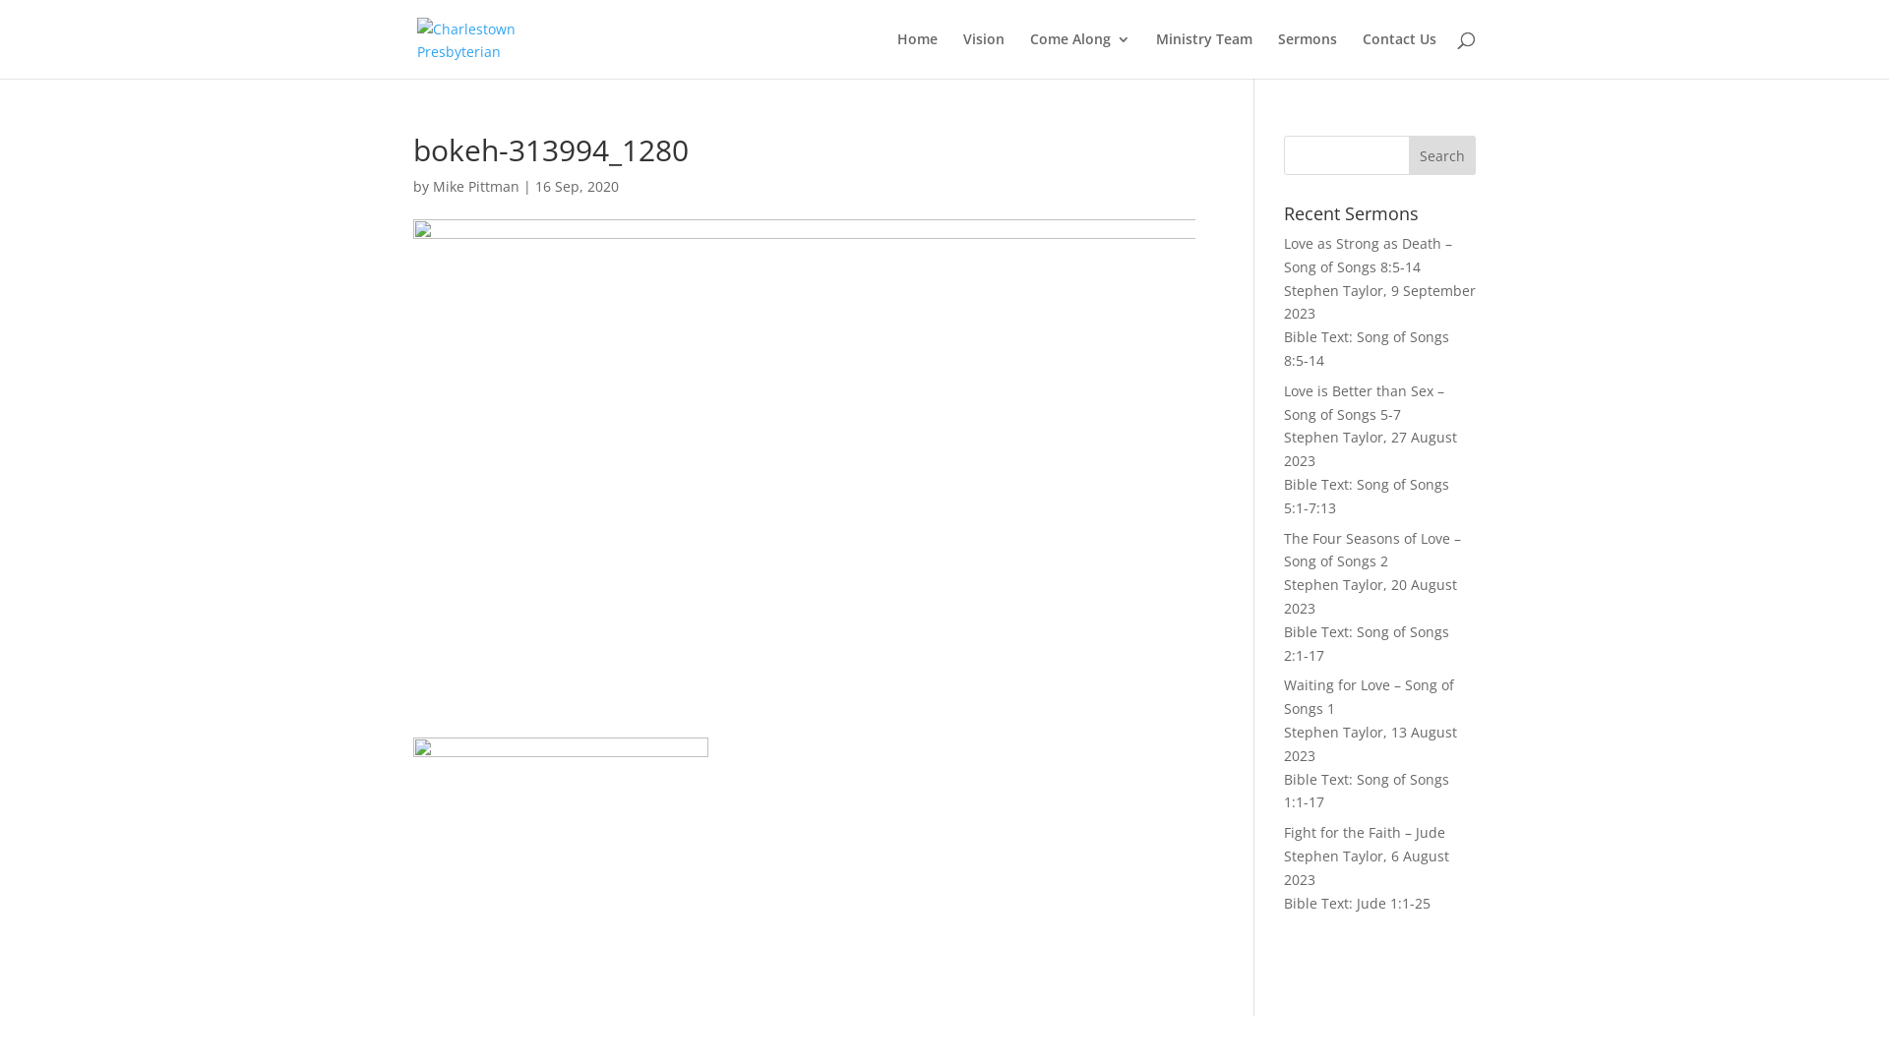  What do you see at coordinates (1399, 55) in the screenshot?
I see `Contact Us` at bounding box center [1399, 55].